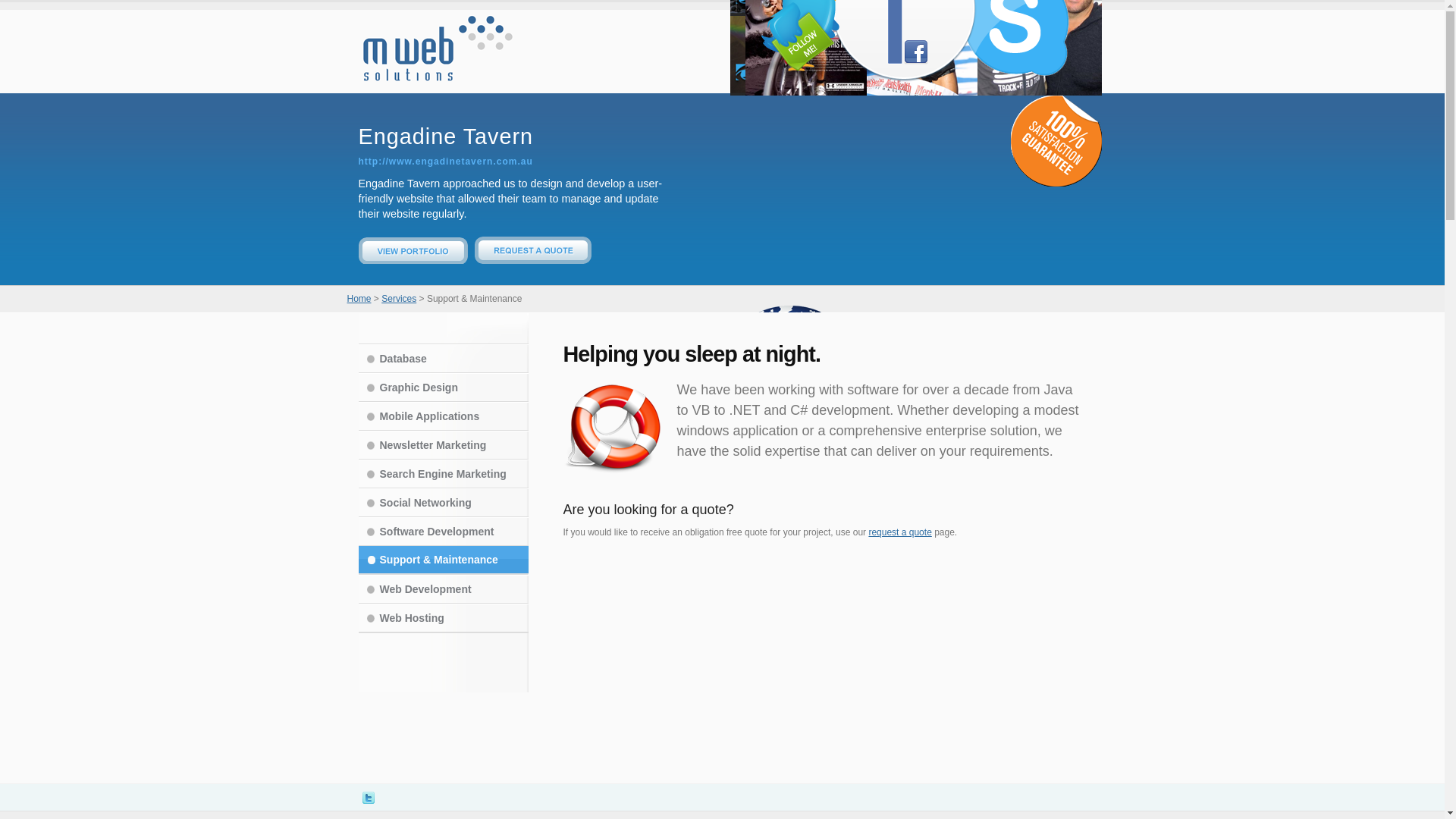 The image size is (1456, 819). I want to click on Web Development, so click(443, 589).